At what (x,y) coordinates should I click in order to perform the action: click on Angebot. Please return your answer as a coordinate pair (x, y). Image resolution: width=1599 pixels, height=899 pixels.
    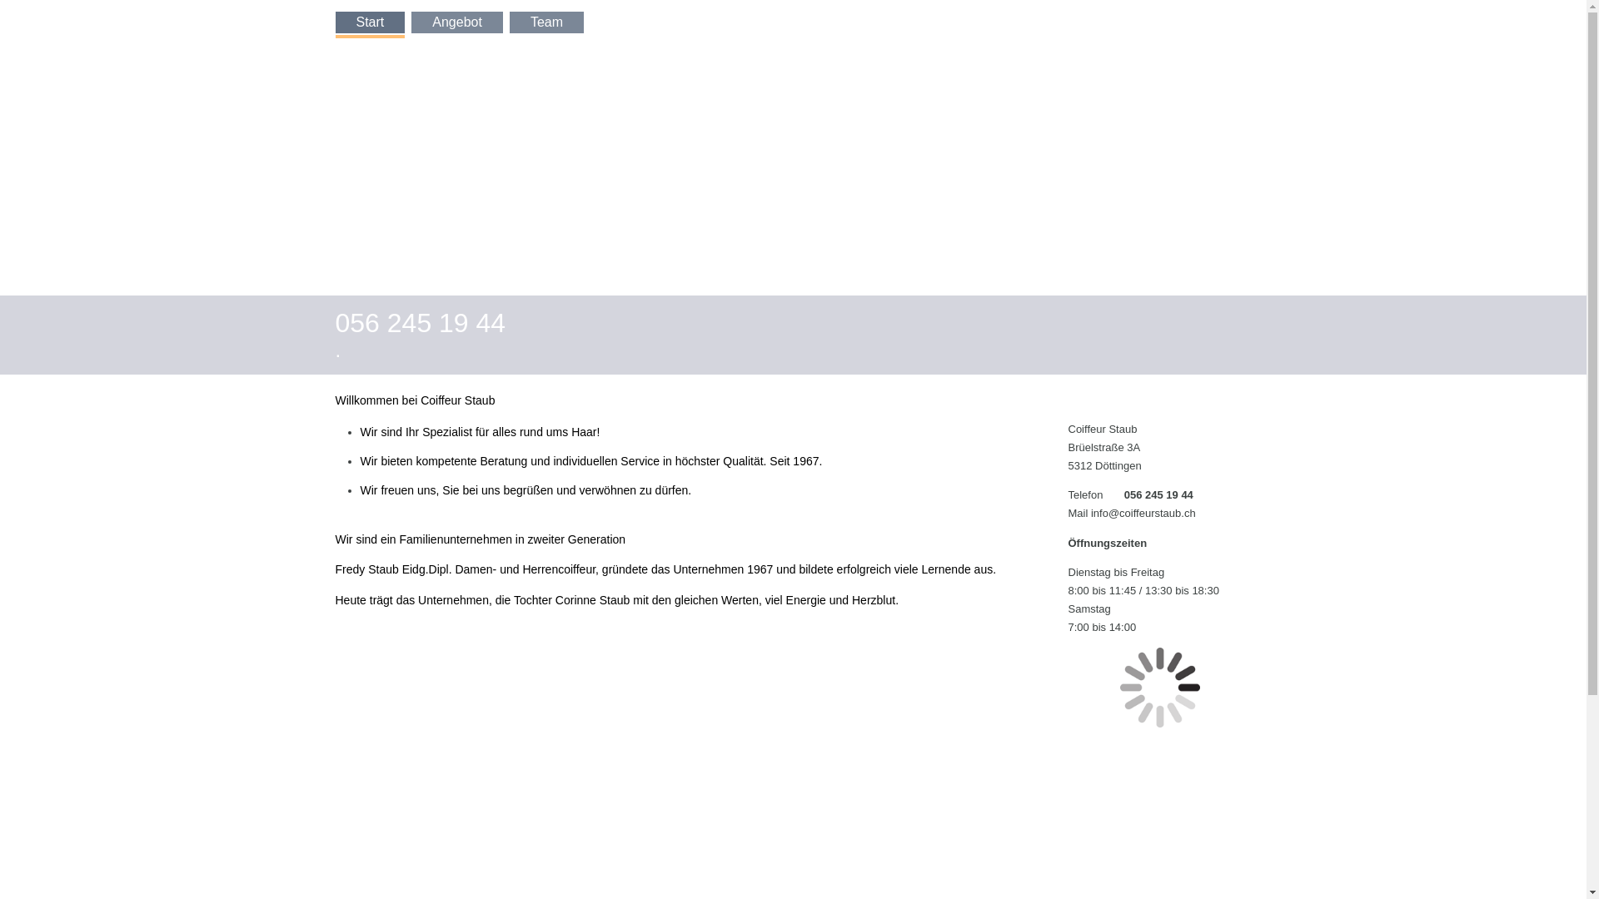
    Looking at the image, I should click on (456, 22).